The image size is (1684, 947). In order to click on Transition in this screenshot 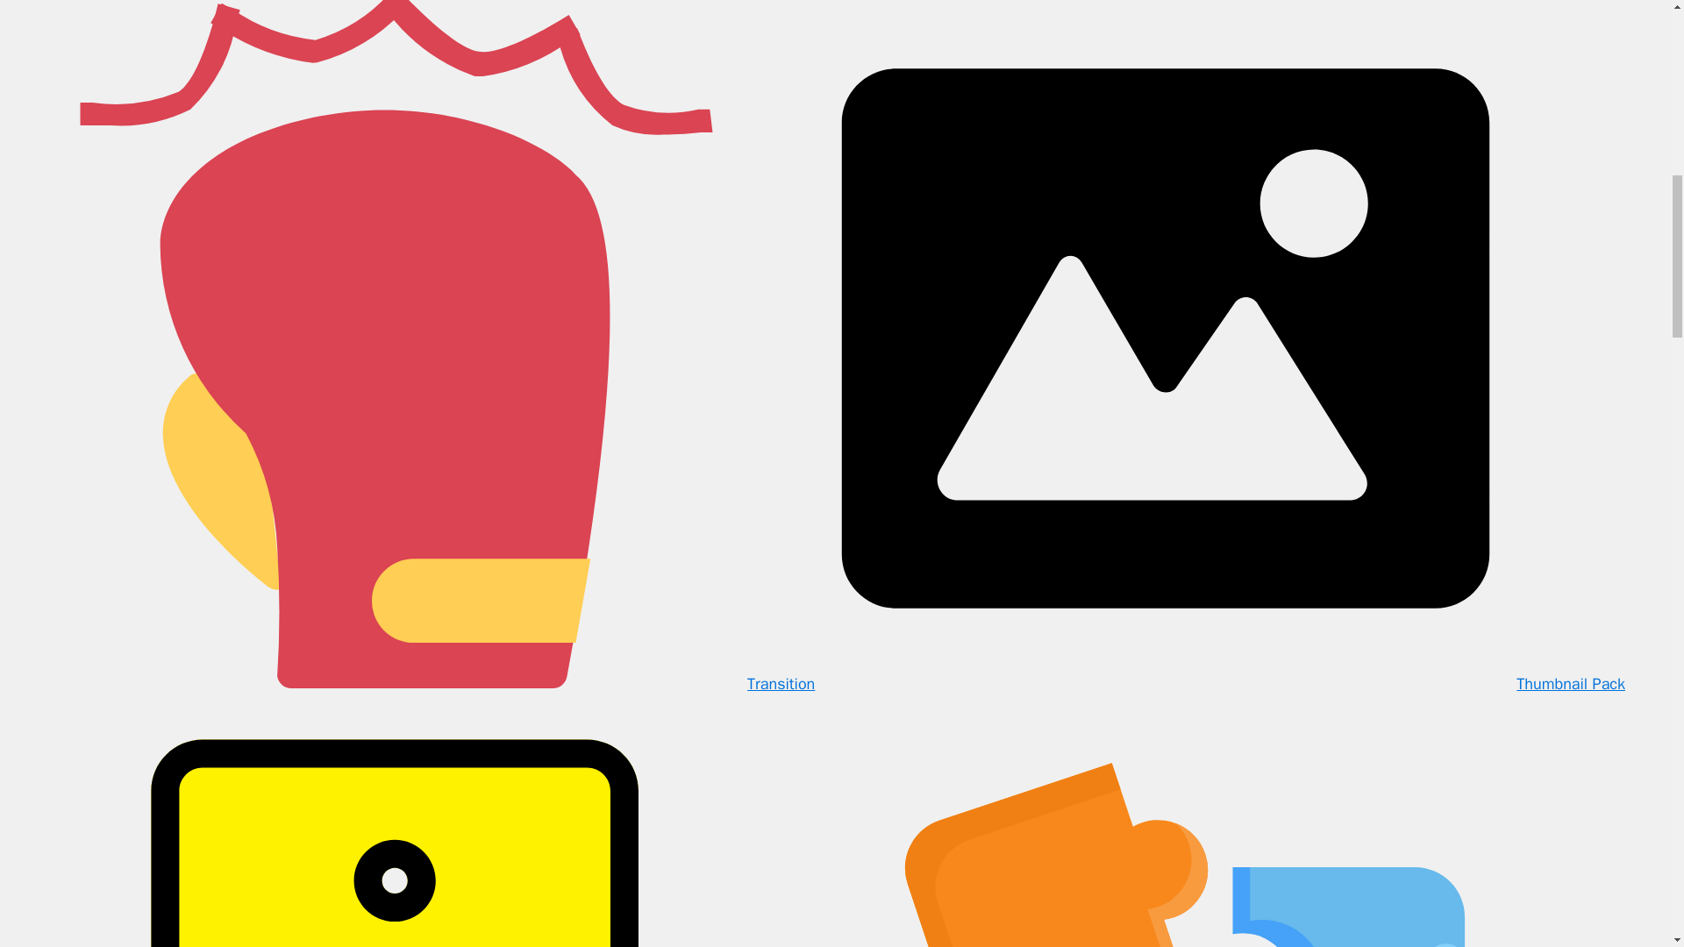, I will do `click(430, 683)`.